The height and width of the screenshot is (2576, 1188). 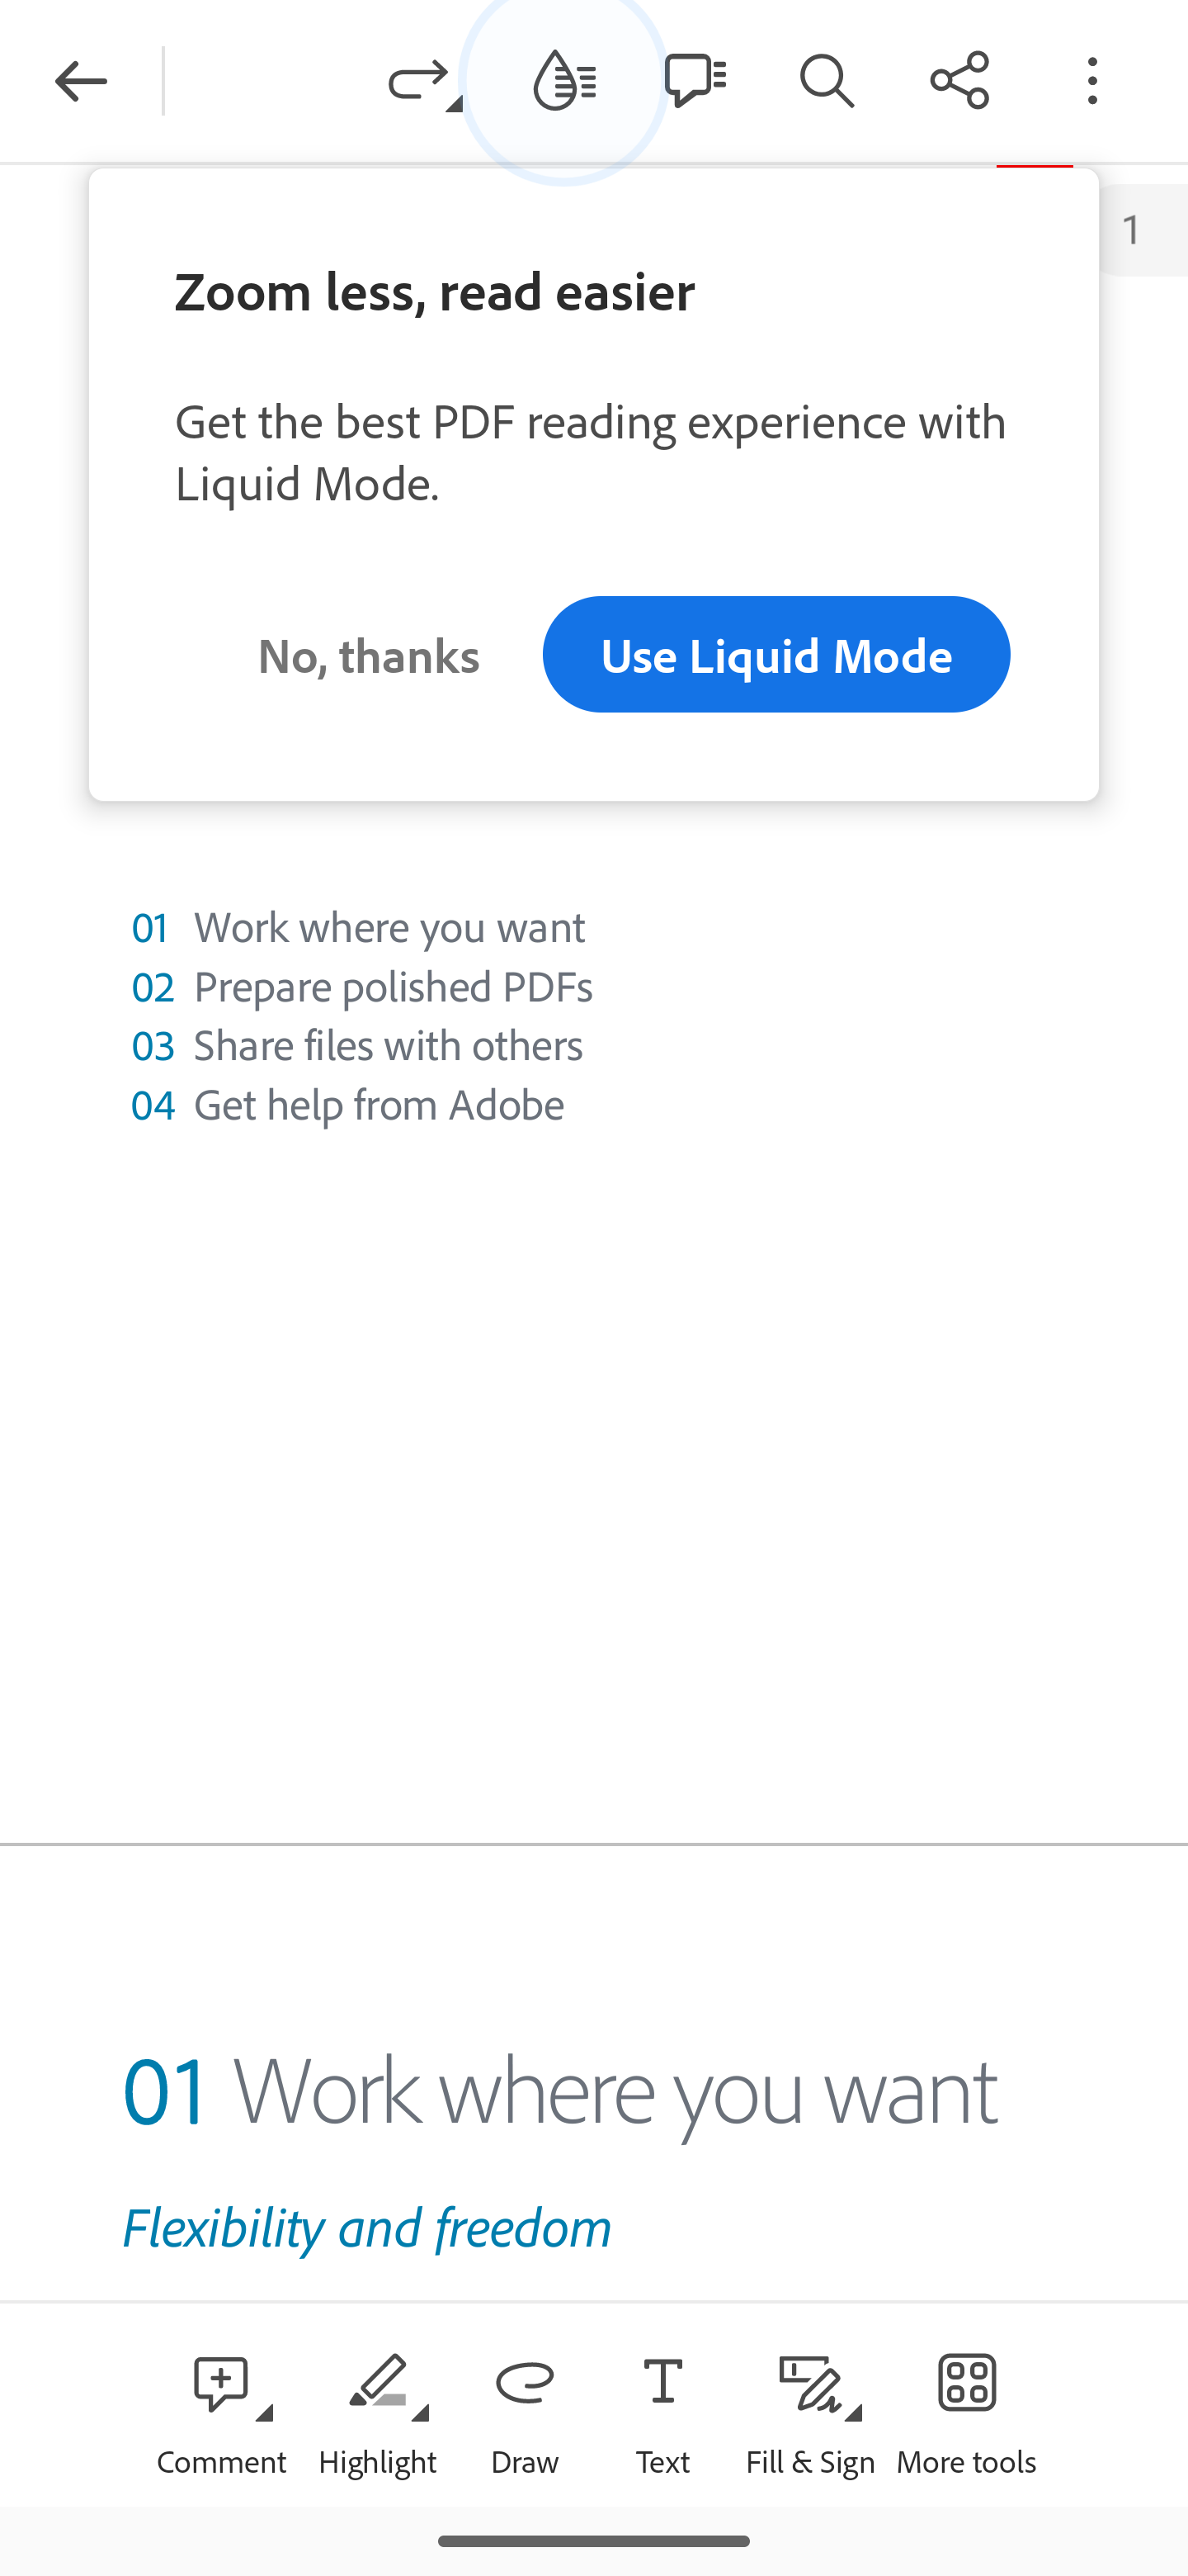 What do you see at coordinates (376, 2404) in the screenshot?
I see `Highlight` at bounding box center [376, 2404].